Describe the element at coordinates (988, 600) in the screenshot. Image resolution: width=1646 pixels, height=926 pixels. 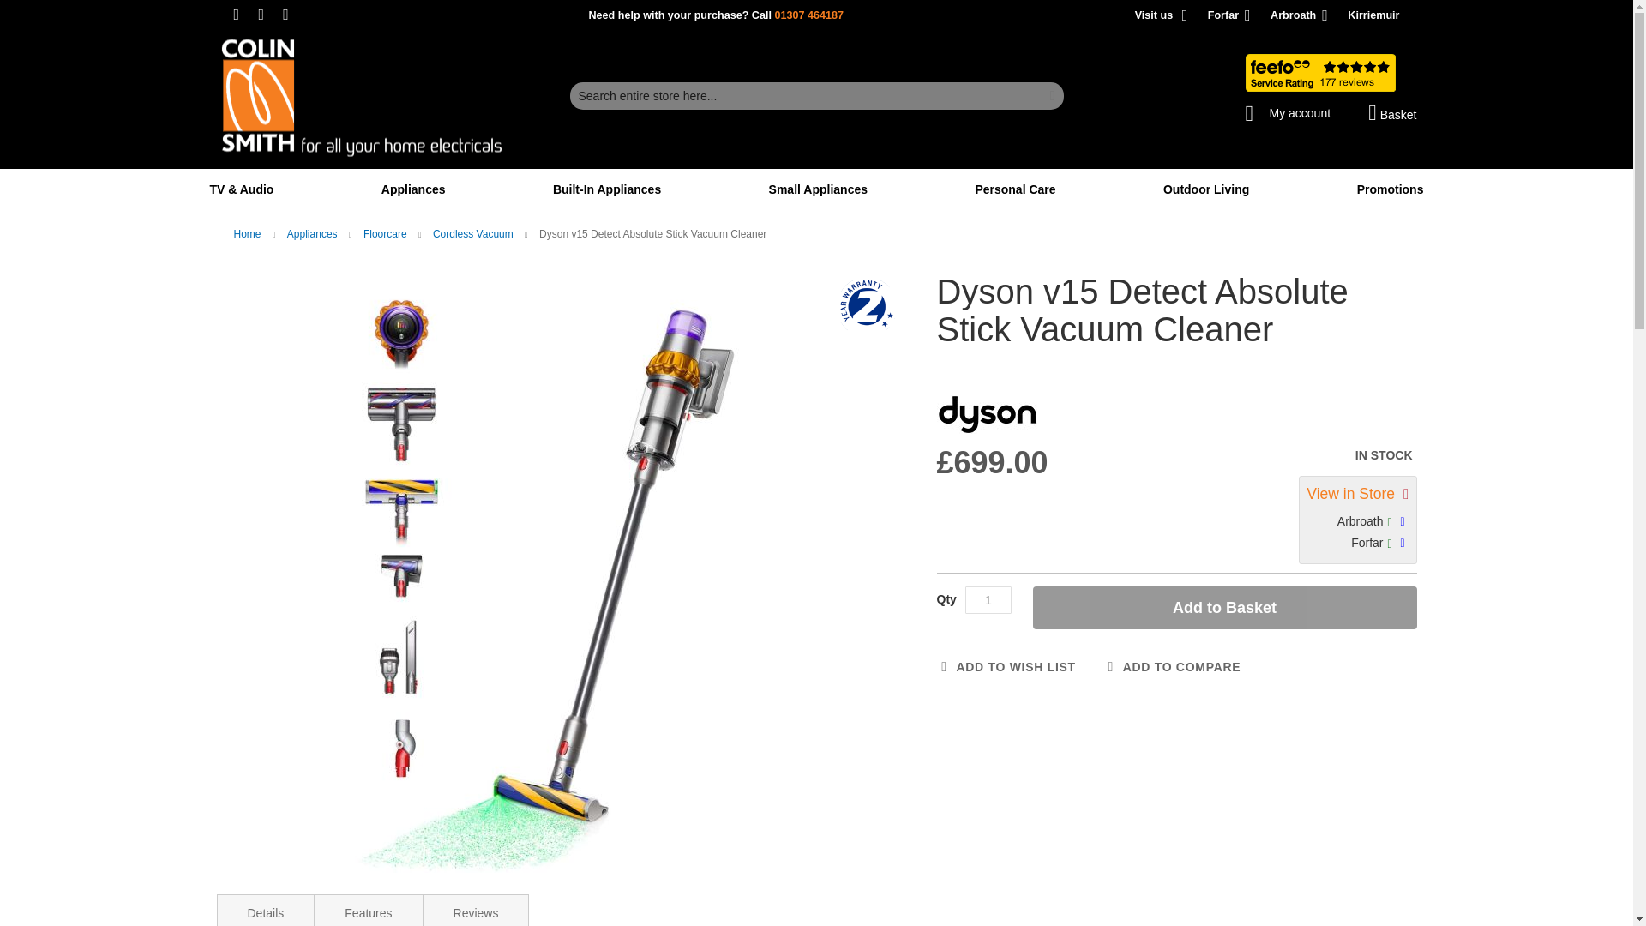
I see `1` at that location.